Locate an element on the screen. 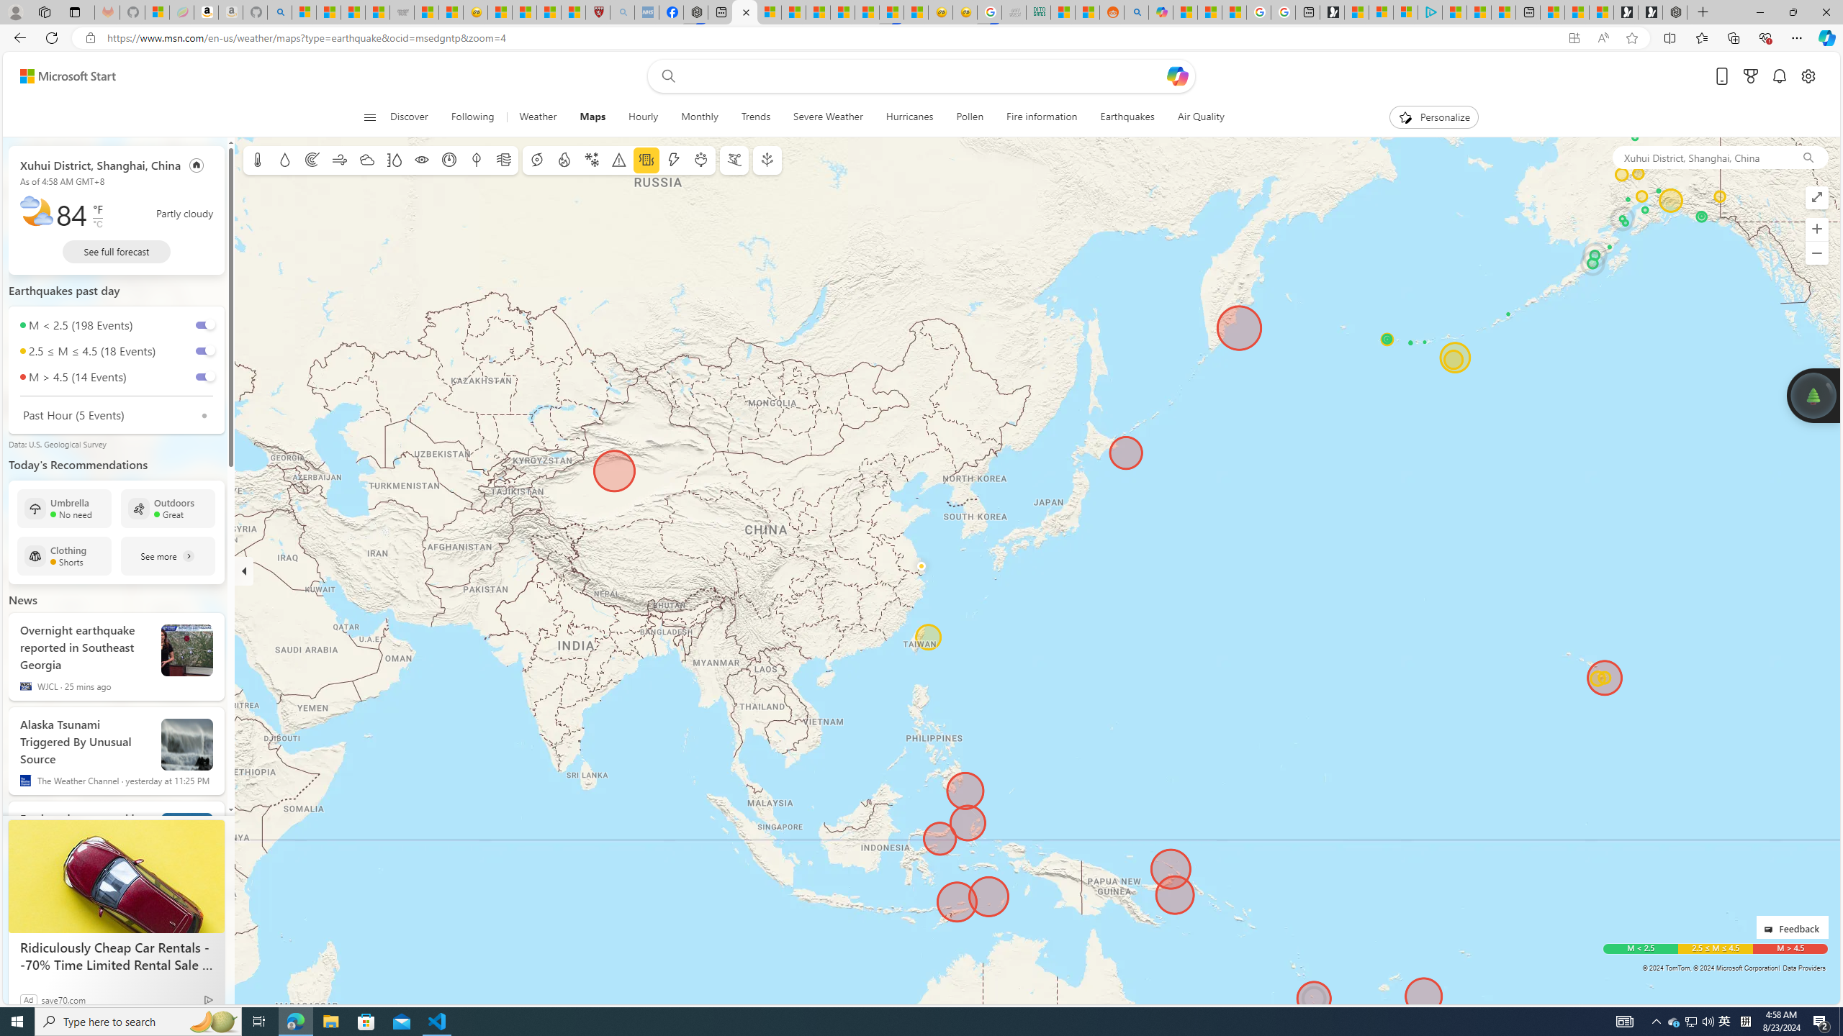 The width and height of the screenshot is (1843, 1036). Open Copilot is located at coordinates (1178, 76).